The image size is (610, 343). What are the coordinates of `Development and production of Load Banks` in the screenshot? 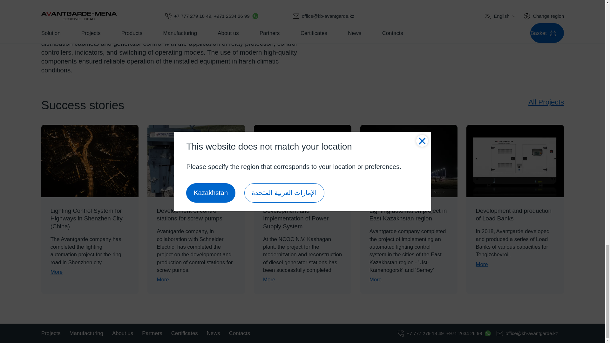 It's located at (515, 161).